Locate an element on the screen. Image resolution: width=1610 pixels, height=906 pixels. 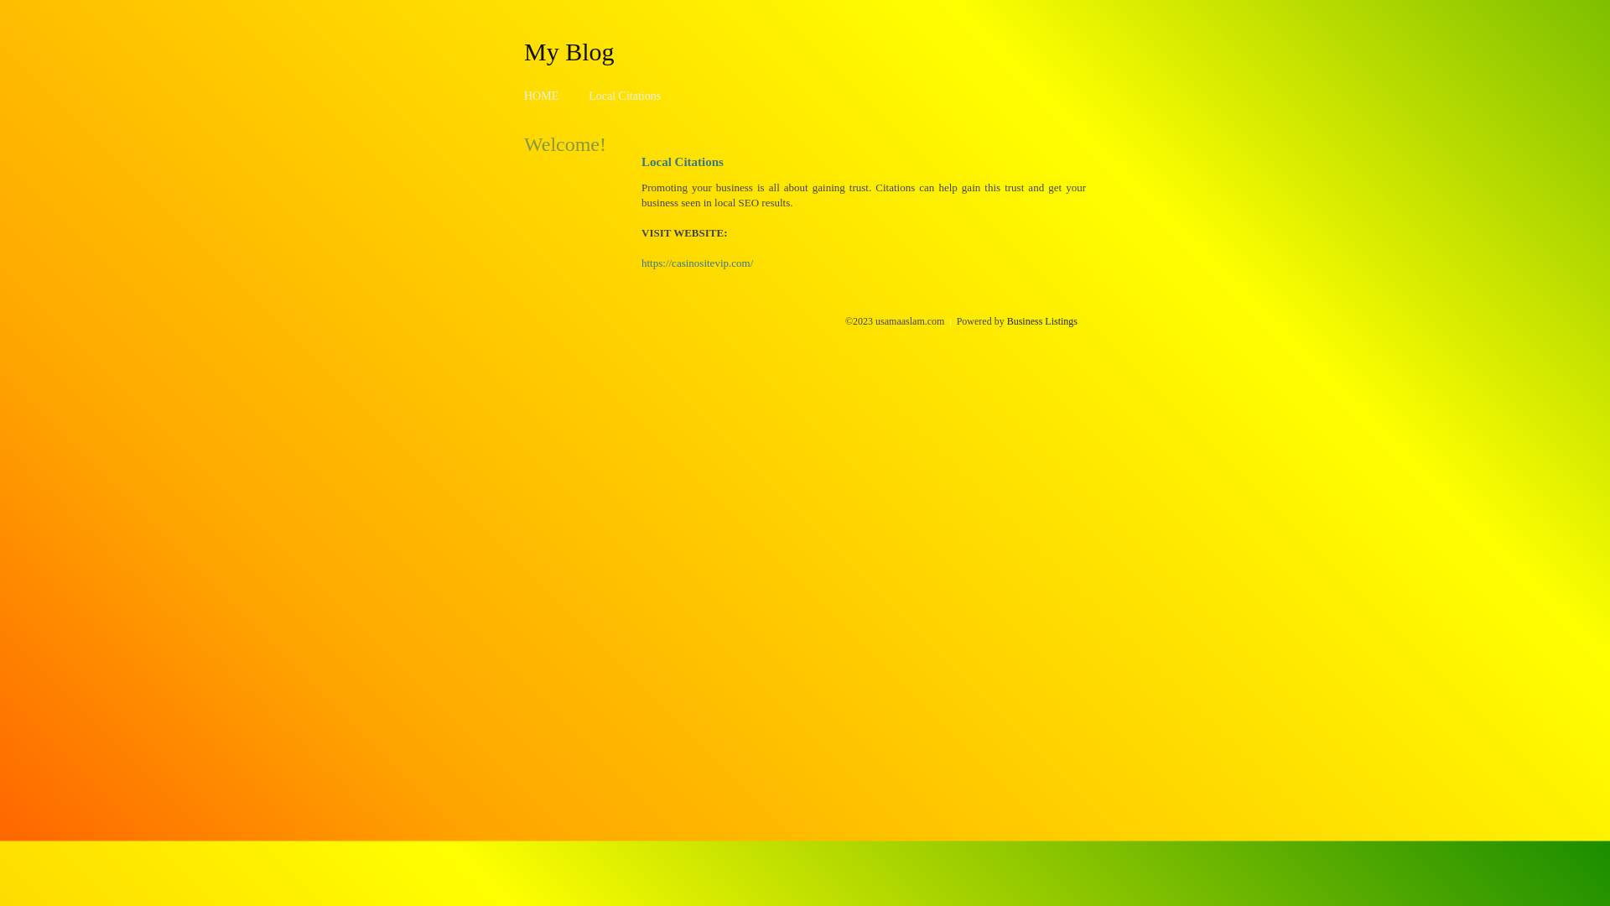
https://casinositevip.com/ is located at coordinates (698, 263).